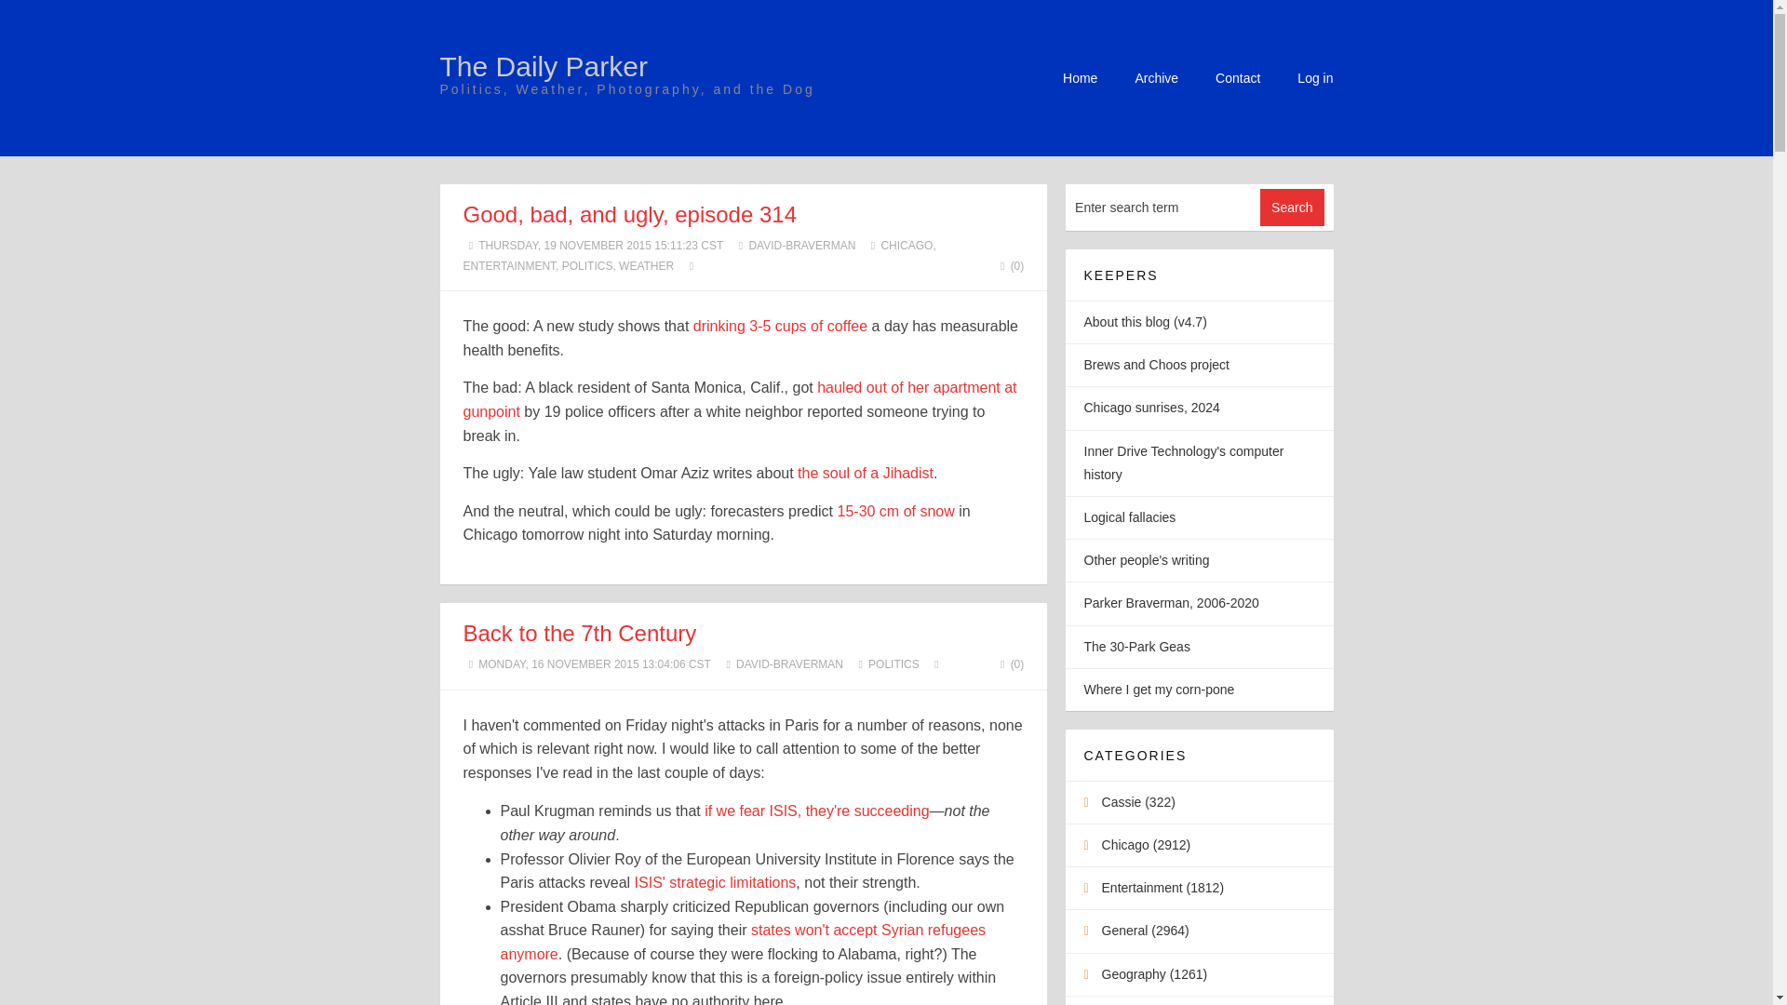  Describe the element at coordinates (816, 811) in the screenshot. I see `if we fear ISIS, they're succeeding` at that location.